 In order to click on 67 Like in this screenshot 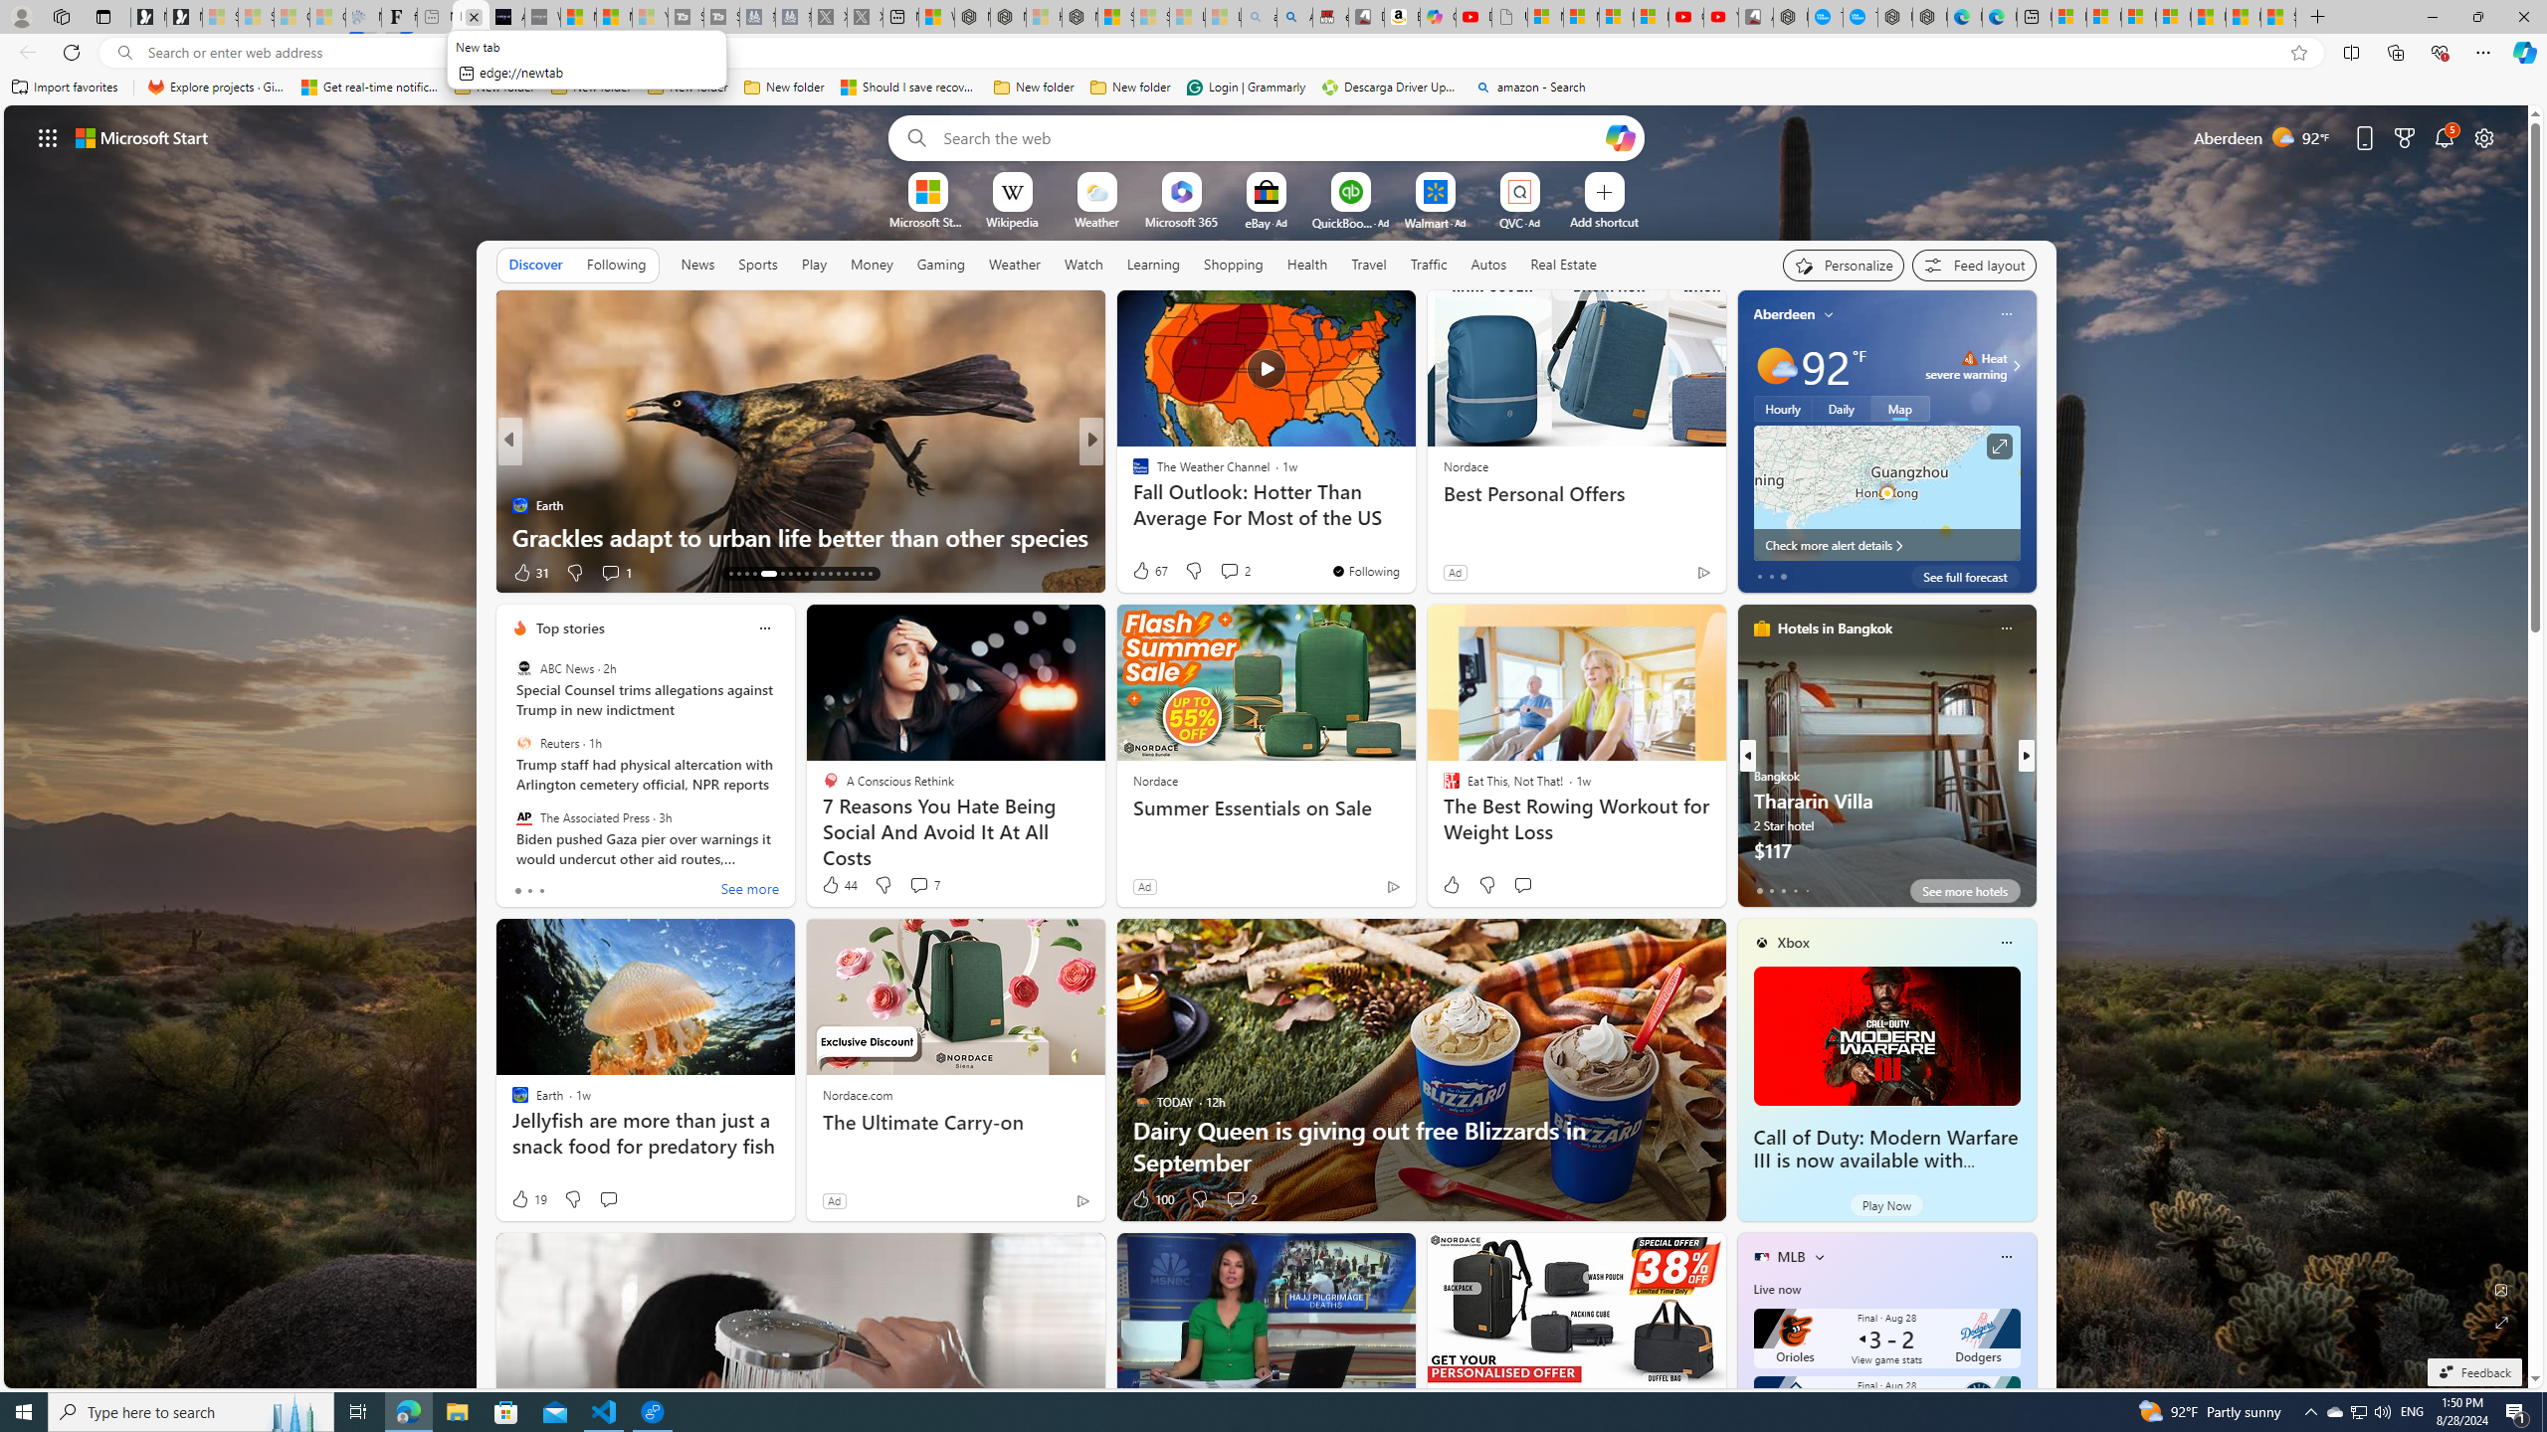, I will do `click(1149, 571)`.